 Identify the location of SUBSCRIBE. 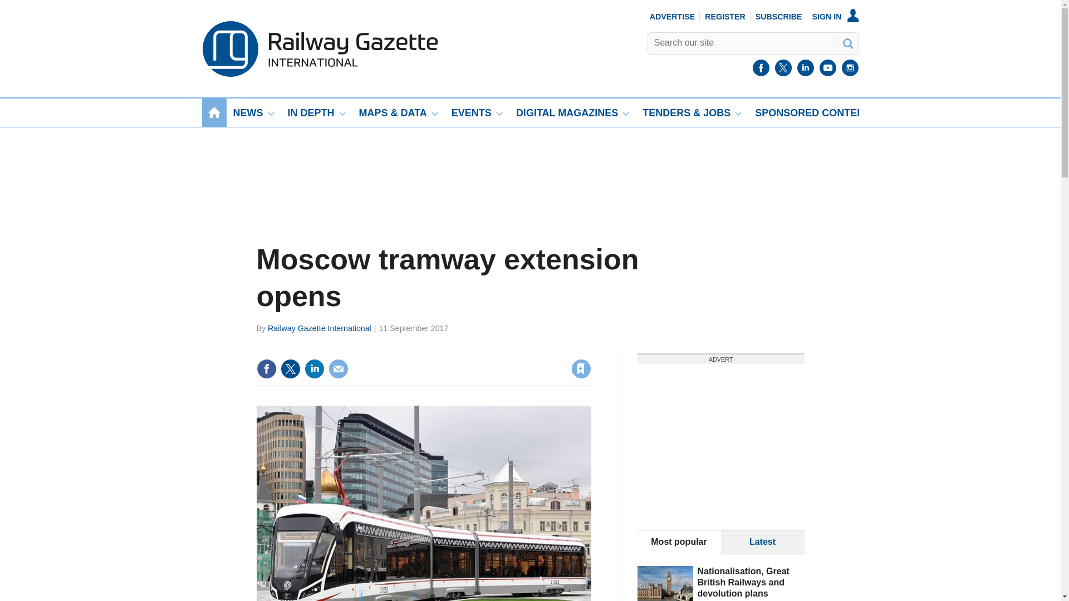
(779, 16).